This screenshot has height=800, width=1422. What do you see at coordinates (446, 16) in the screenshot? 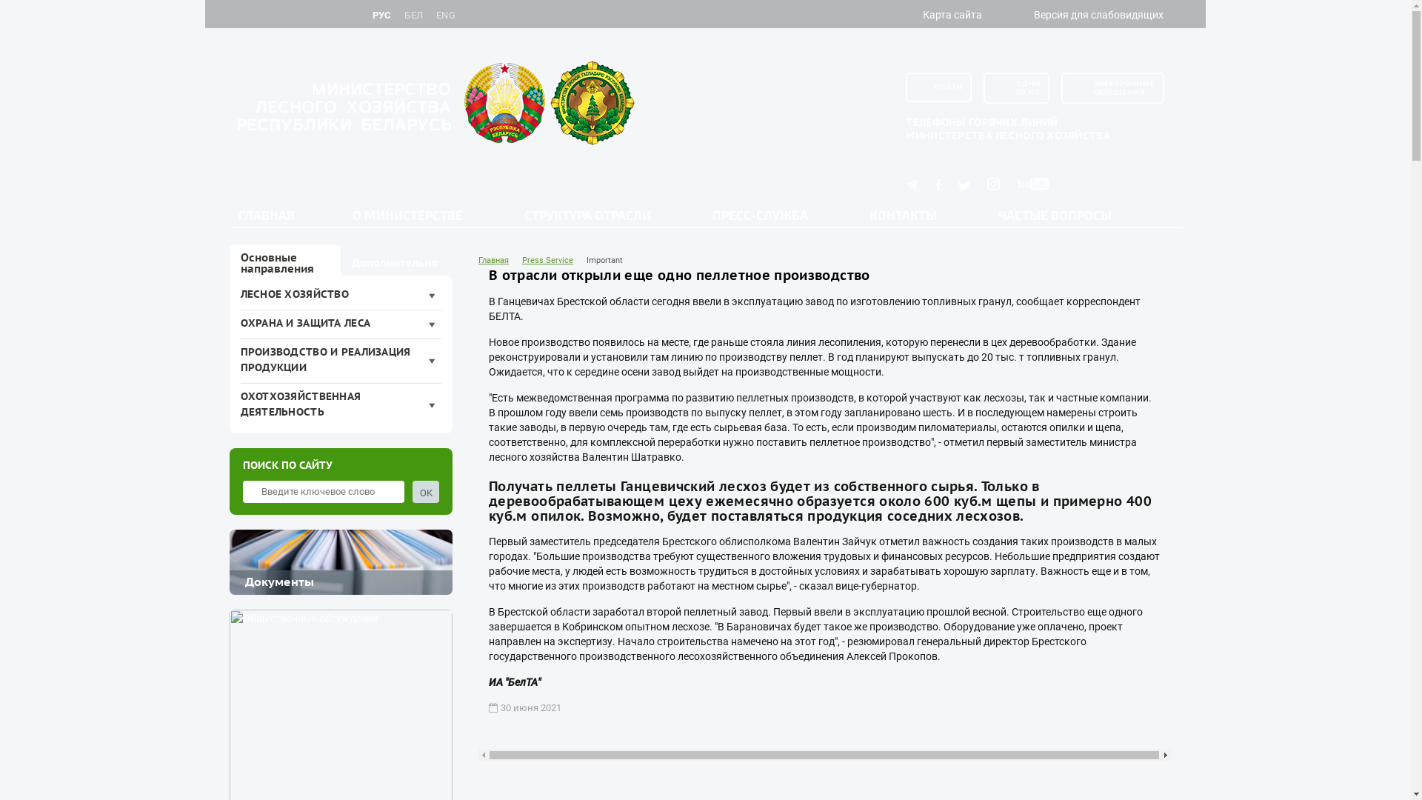
I see `ENG` at bounding box center [446, 16].